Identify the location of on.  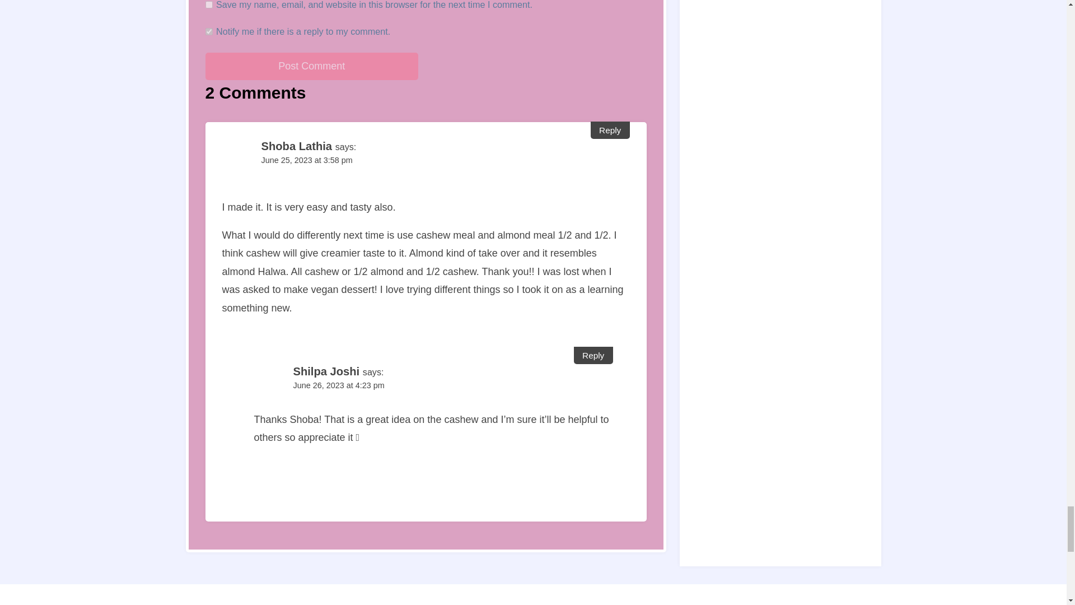
(208, 31).